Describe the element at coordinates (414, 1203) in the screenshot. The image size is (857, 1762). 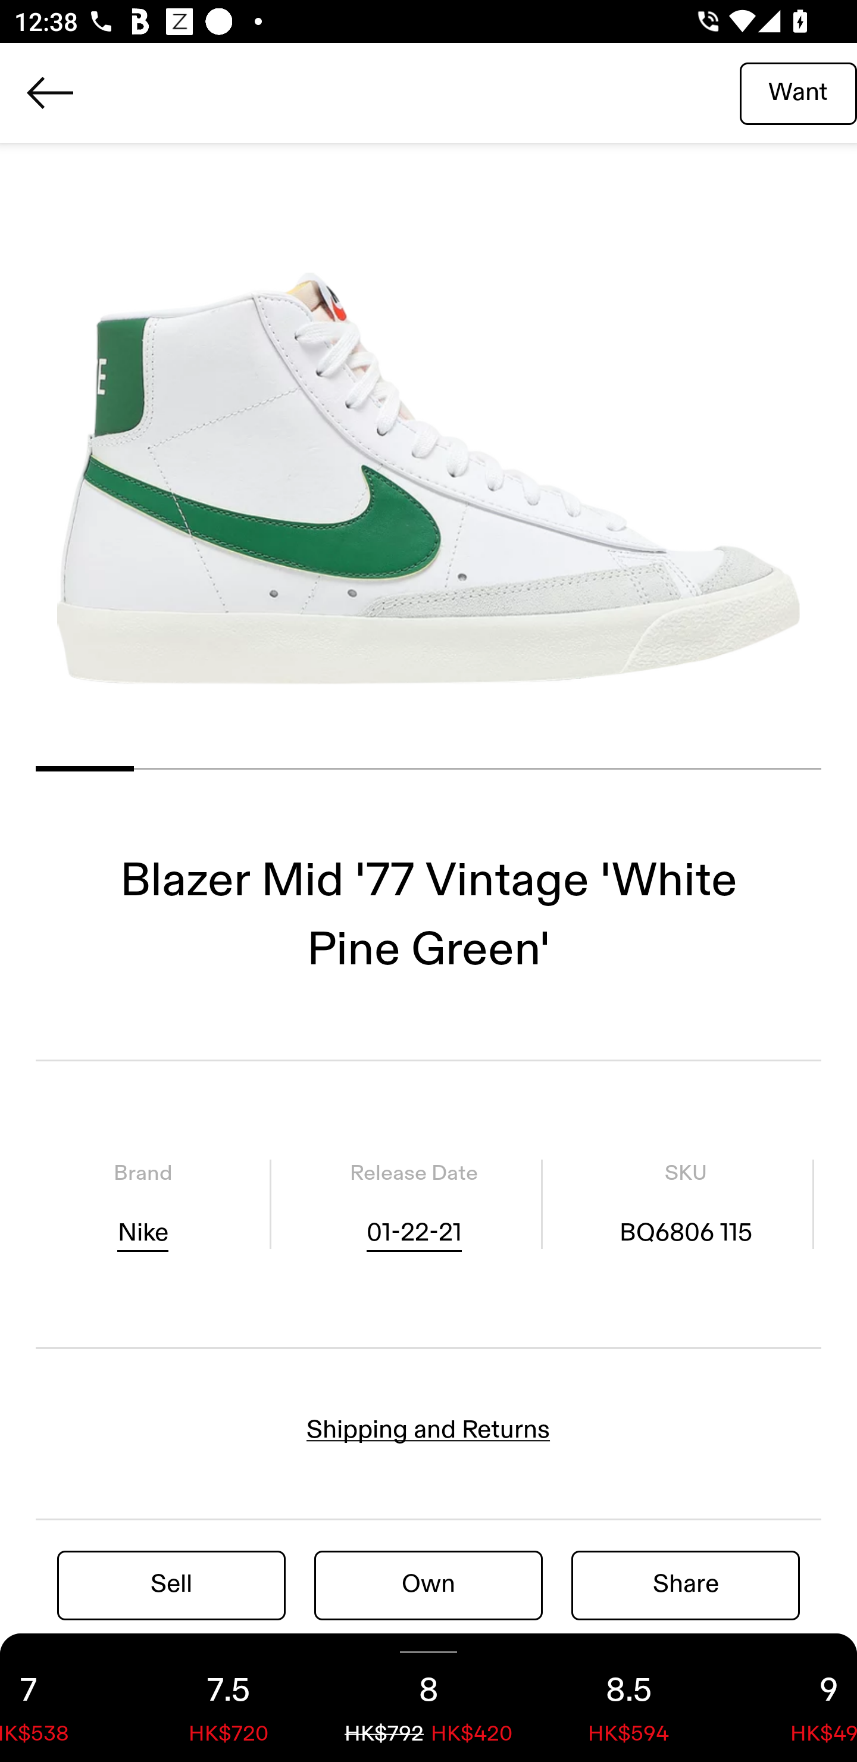
I see `Release Date 01-22-21` at that location.